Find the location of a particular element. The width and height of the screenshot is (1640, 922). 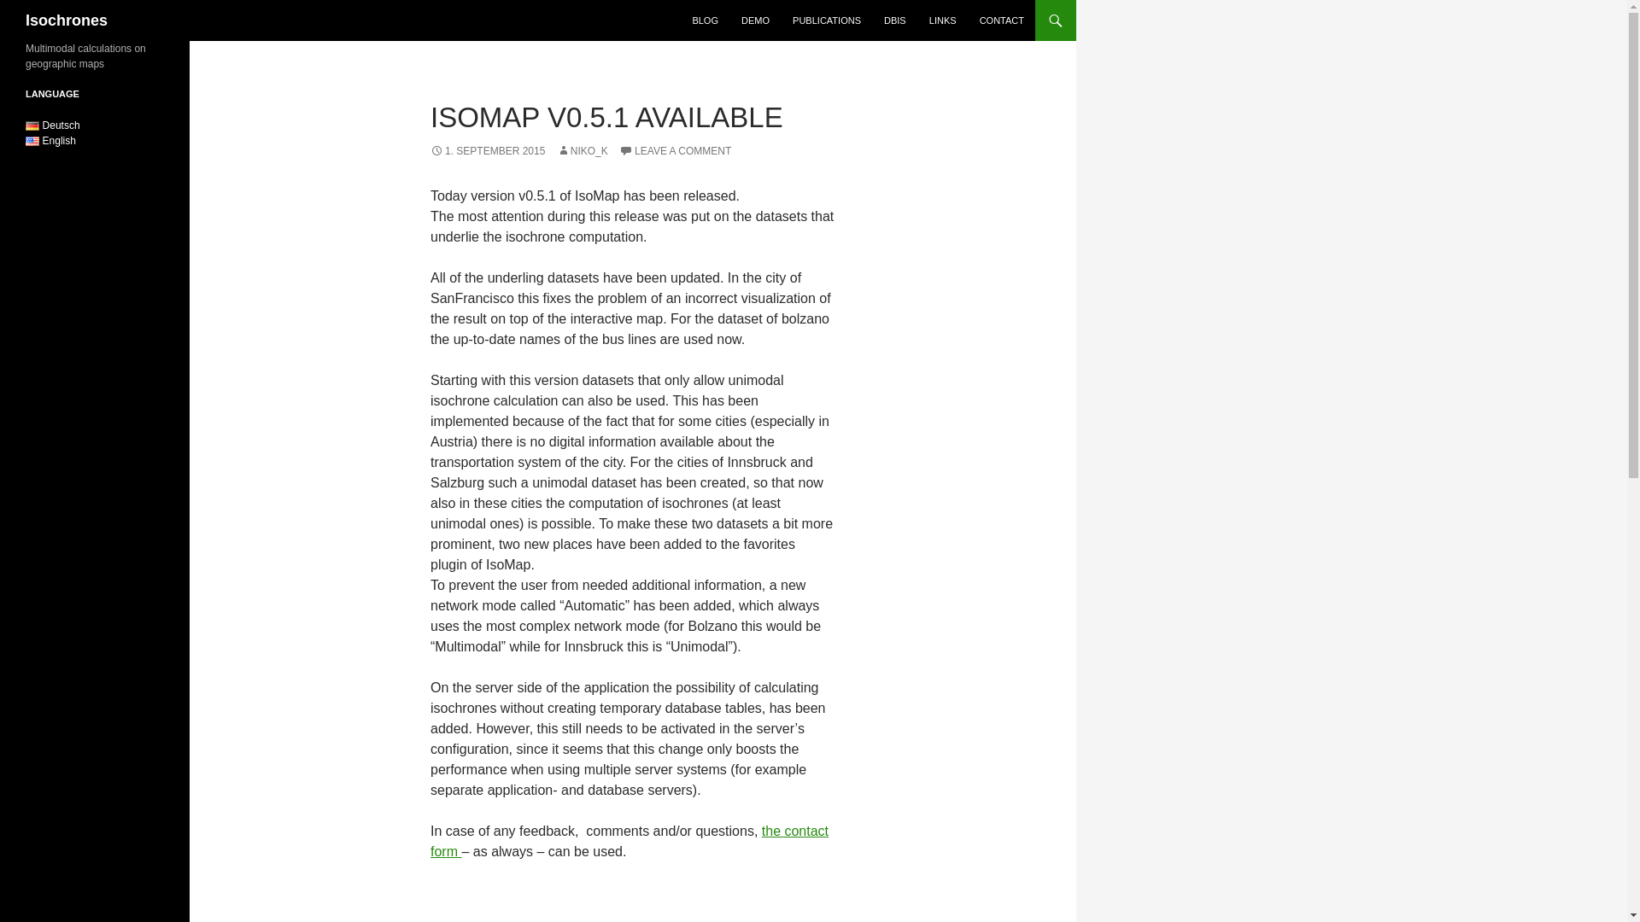

Deutsch is located at coordinates (53, 125).